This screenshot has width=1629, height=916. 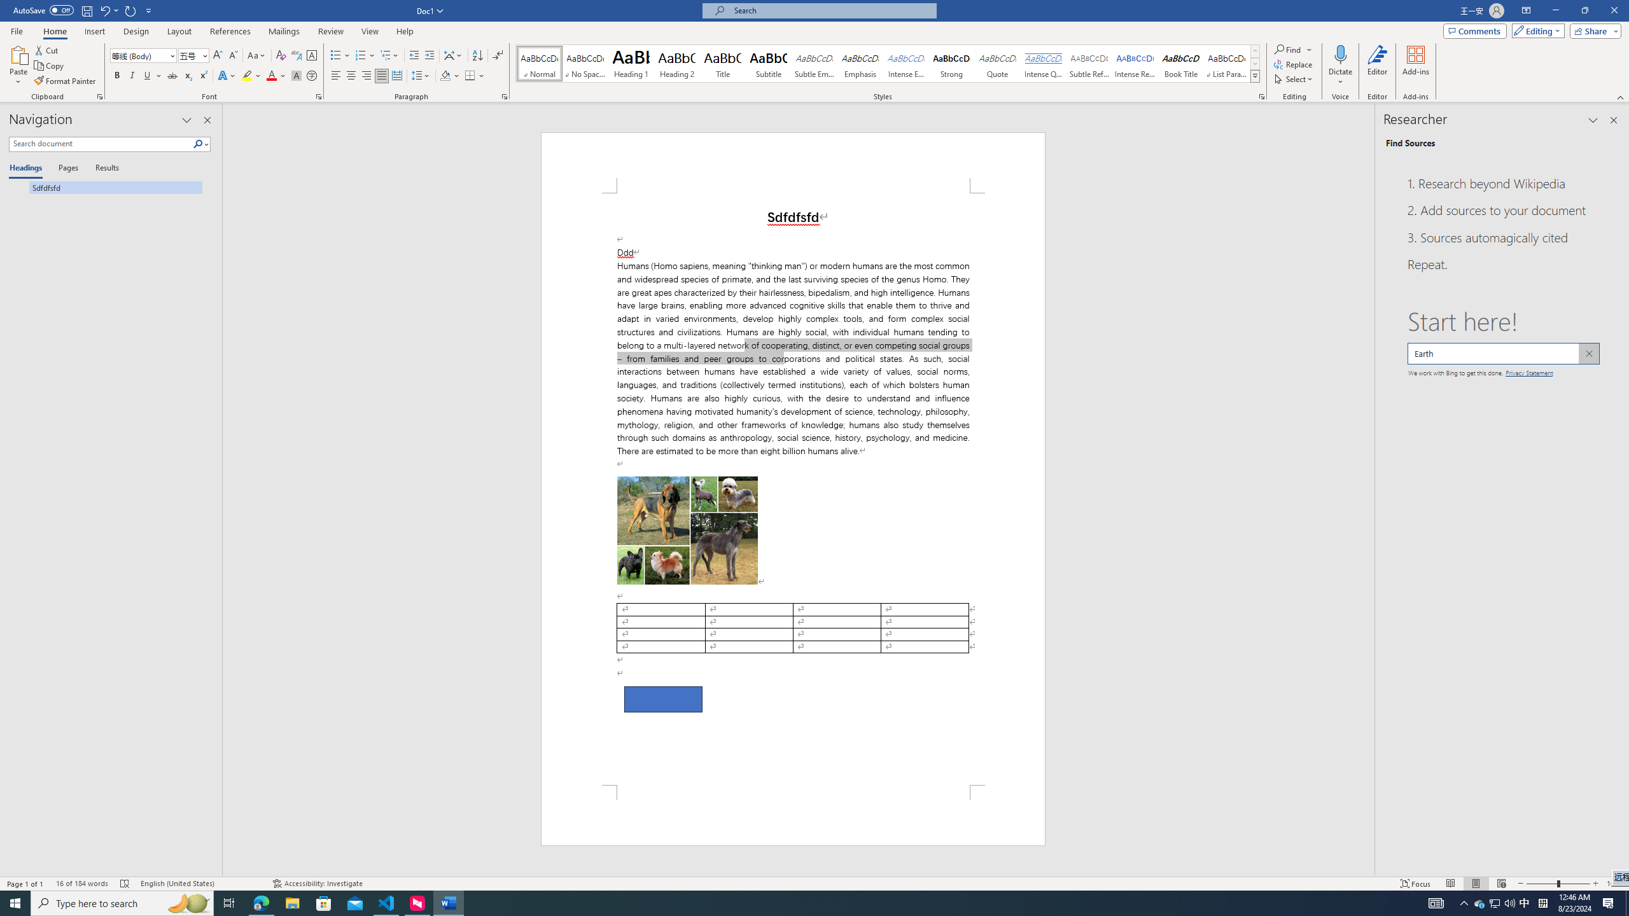 I want to click on Heading 2, so click(x=677, y=64).